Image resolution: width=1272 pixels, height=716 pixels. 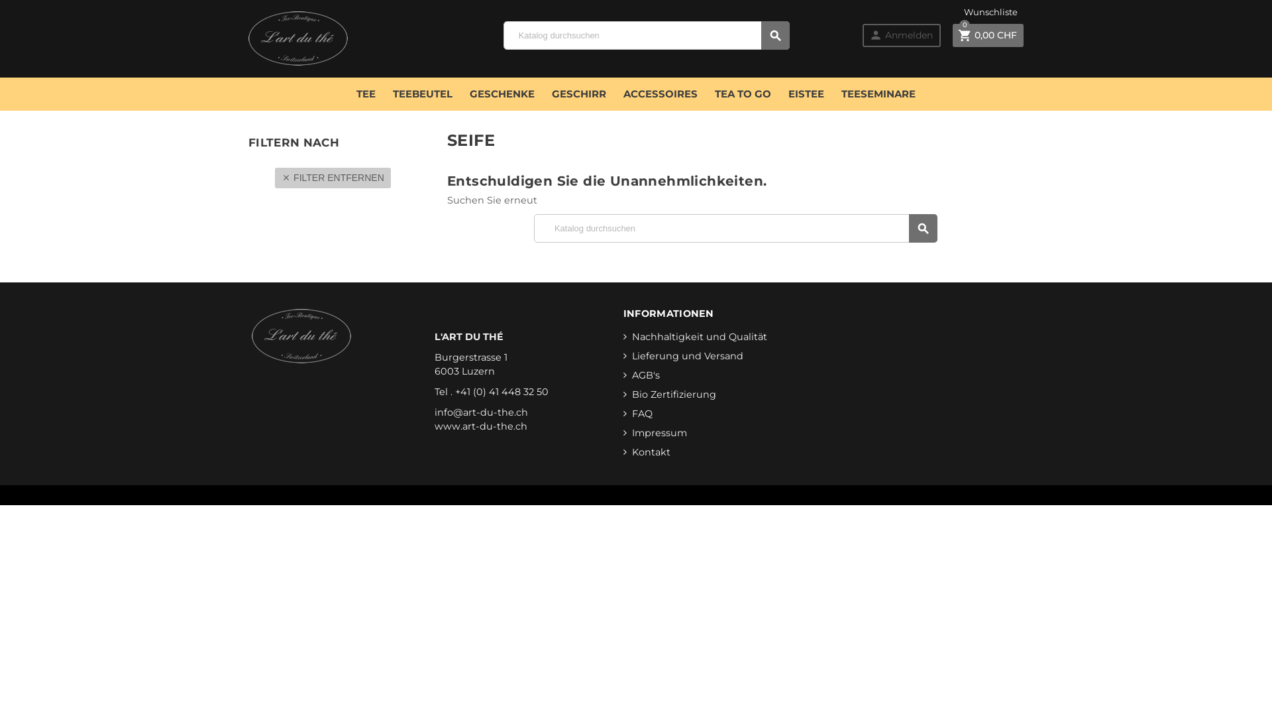 What do you see at coordinates (684, 356) in the screenshot?
I see `Lieferung und Versand` at bounding box center [684, 356].